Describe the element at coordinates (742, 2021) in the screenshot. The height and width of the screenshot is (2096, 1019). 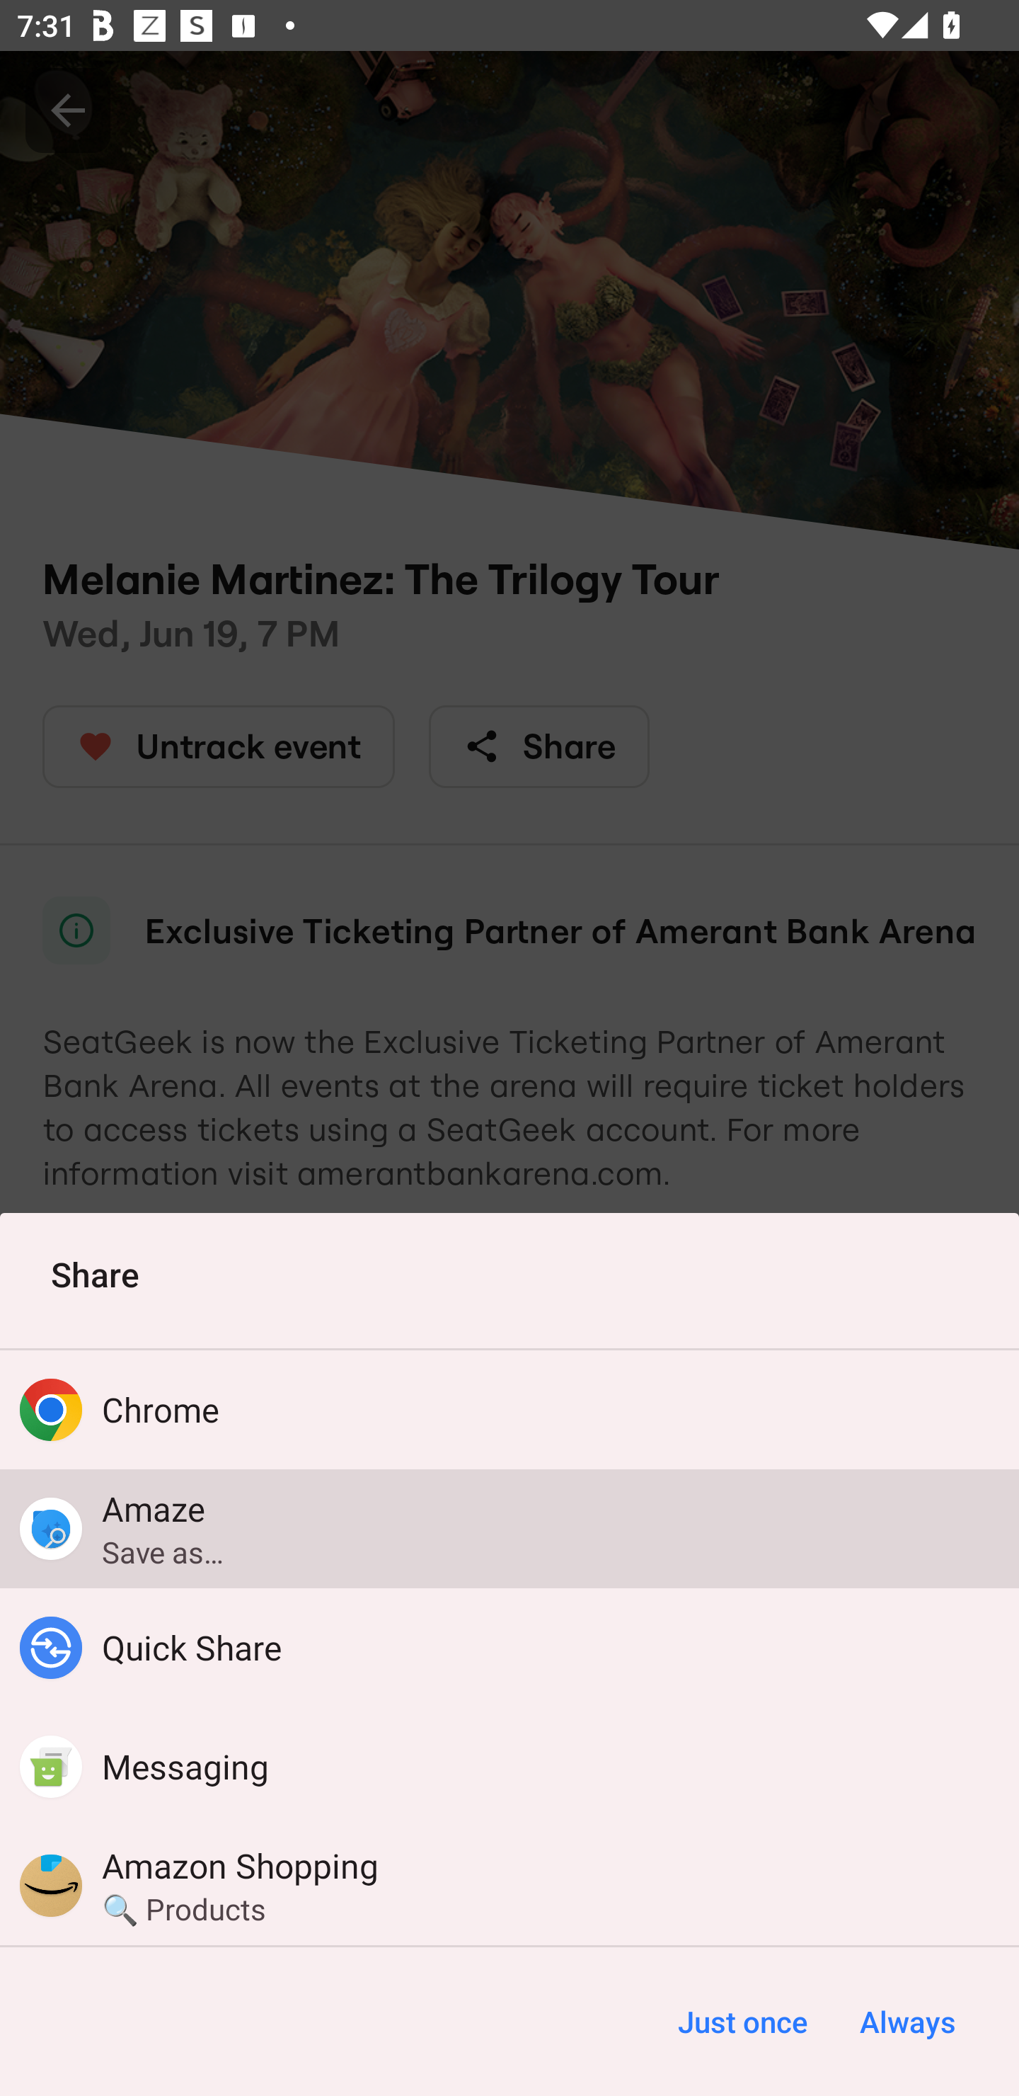
I see `Just once` at that location.